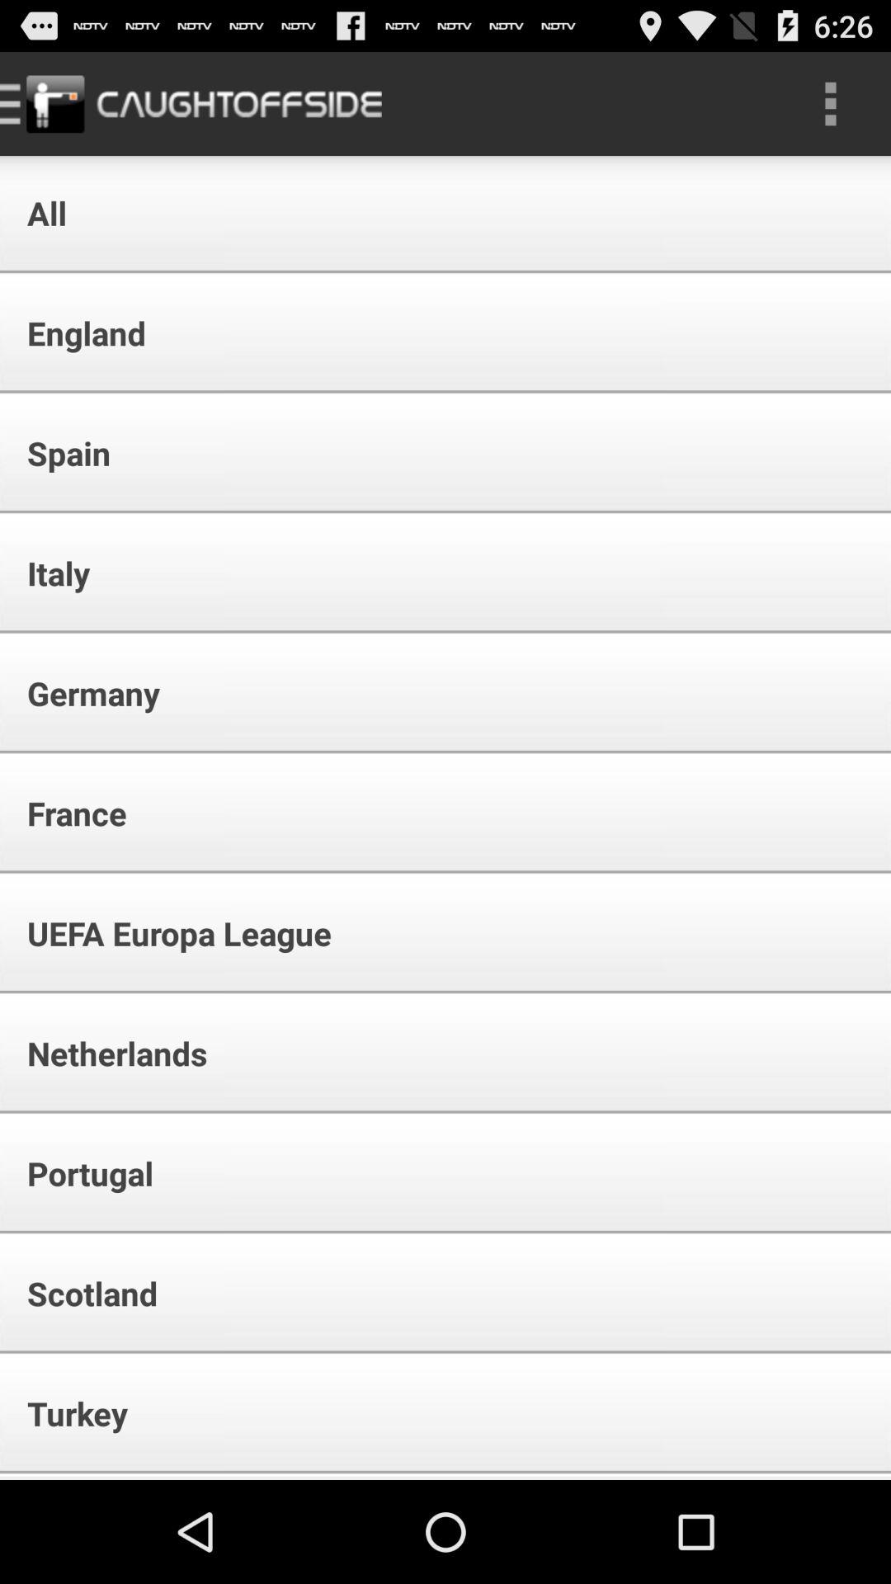  Describe the element at coordinates (106, 1053) in the screenshot. I see `click the icon above the portugal item` at that location.